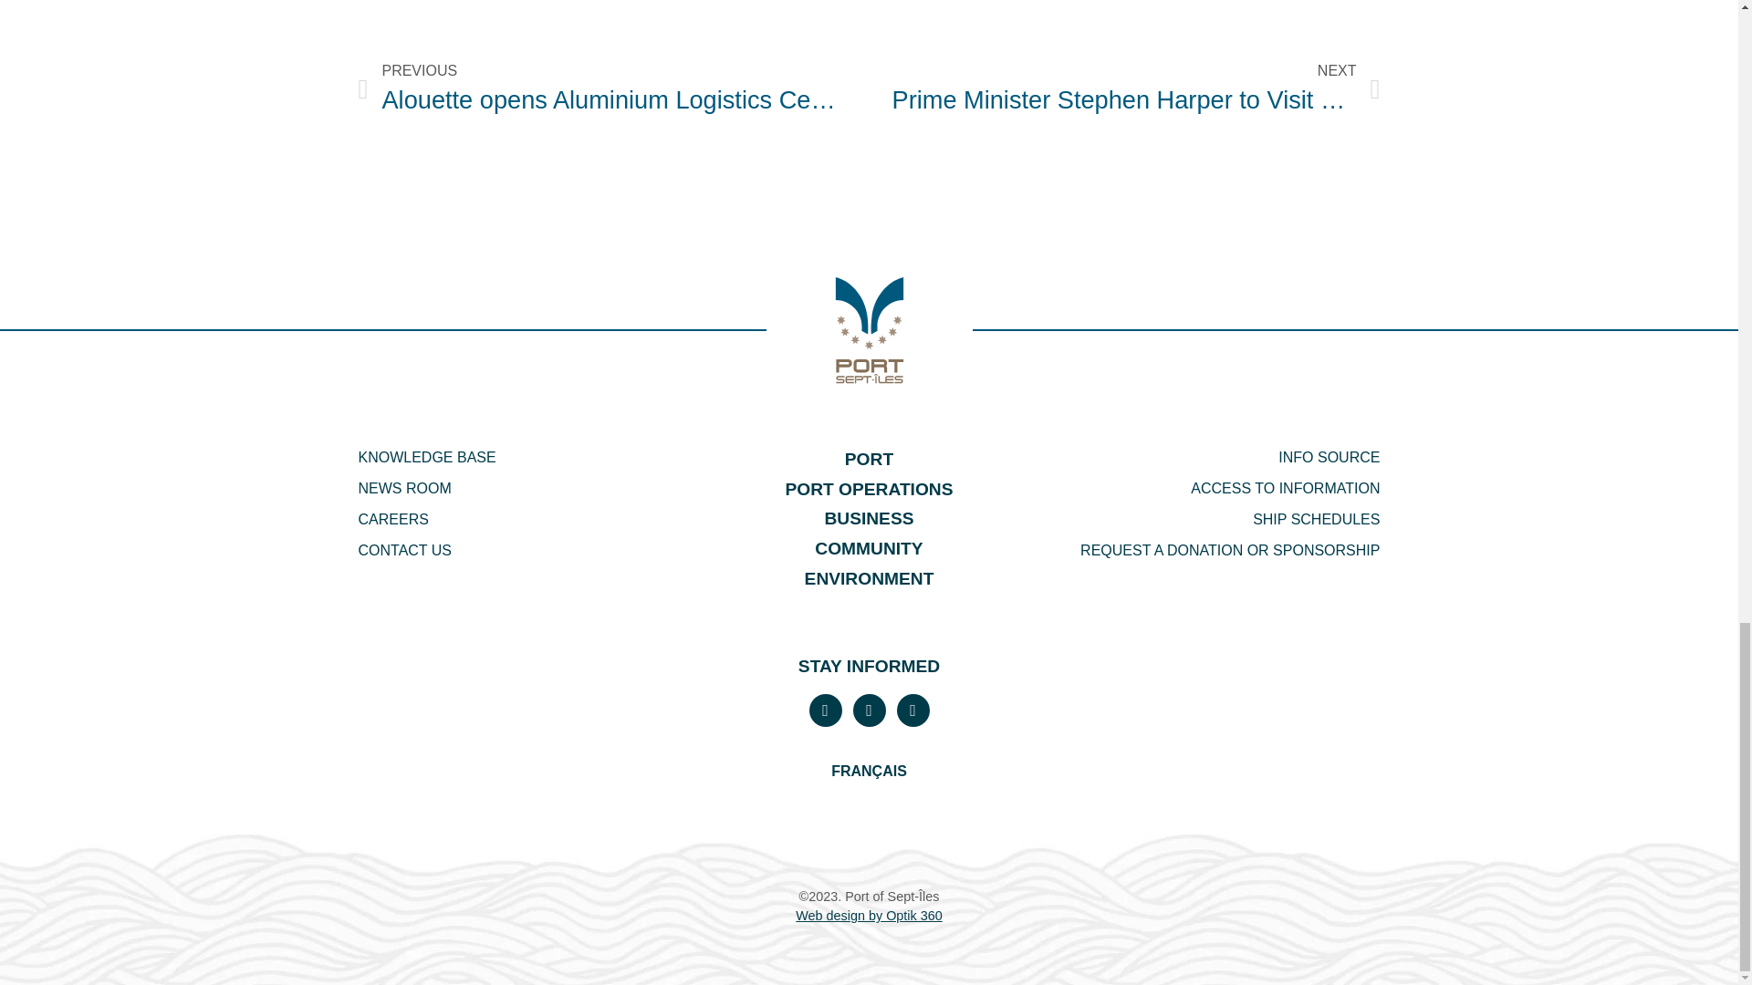 This screenshot has height=985, width=1752. I want to click on NEWS ROOM, so click(522, 489).